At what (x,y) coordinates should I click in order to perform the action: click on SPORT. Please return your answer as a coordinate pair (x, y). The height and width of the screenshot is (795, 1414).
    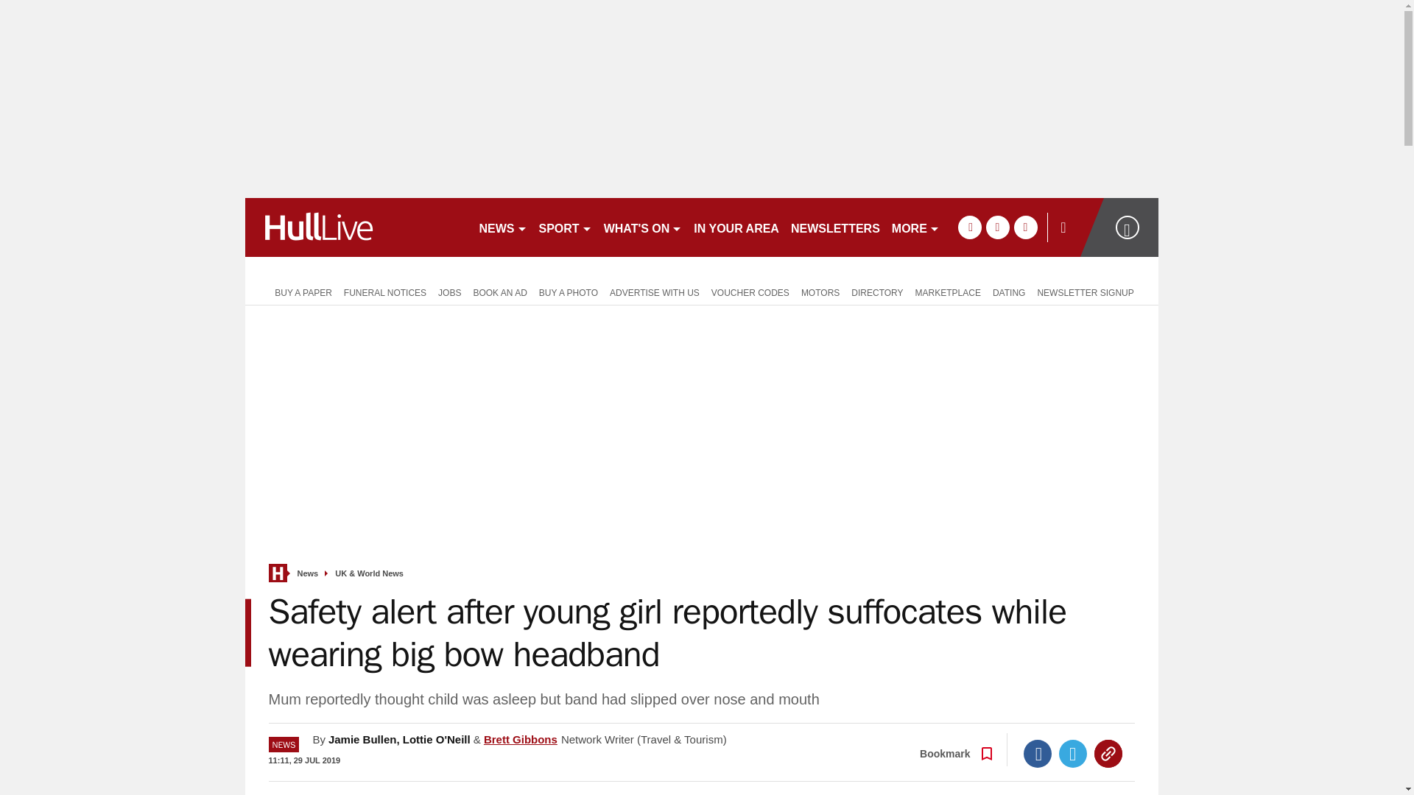
    Looking at the image, I should click on (566, 227).